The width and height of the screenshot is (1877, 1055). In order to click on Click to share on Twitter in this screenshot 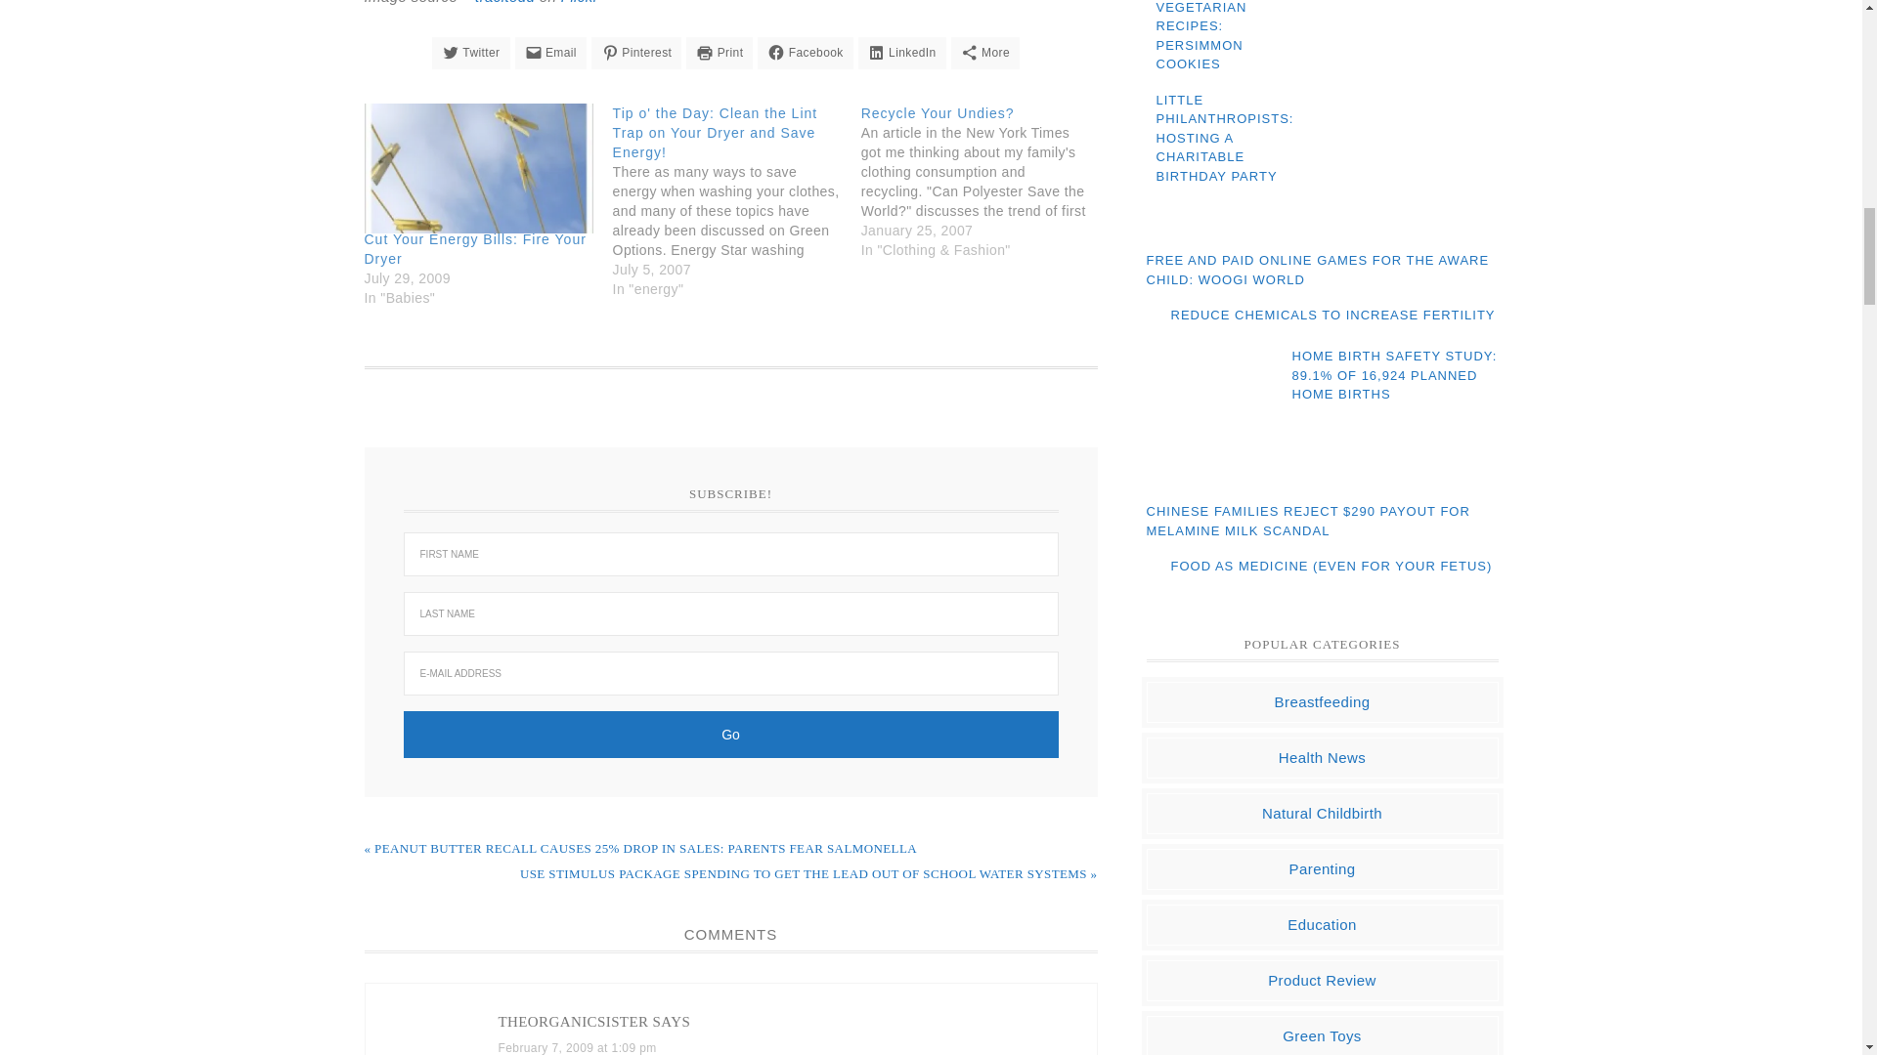, I will do `click(471, 53)`.